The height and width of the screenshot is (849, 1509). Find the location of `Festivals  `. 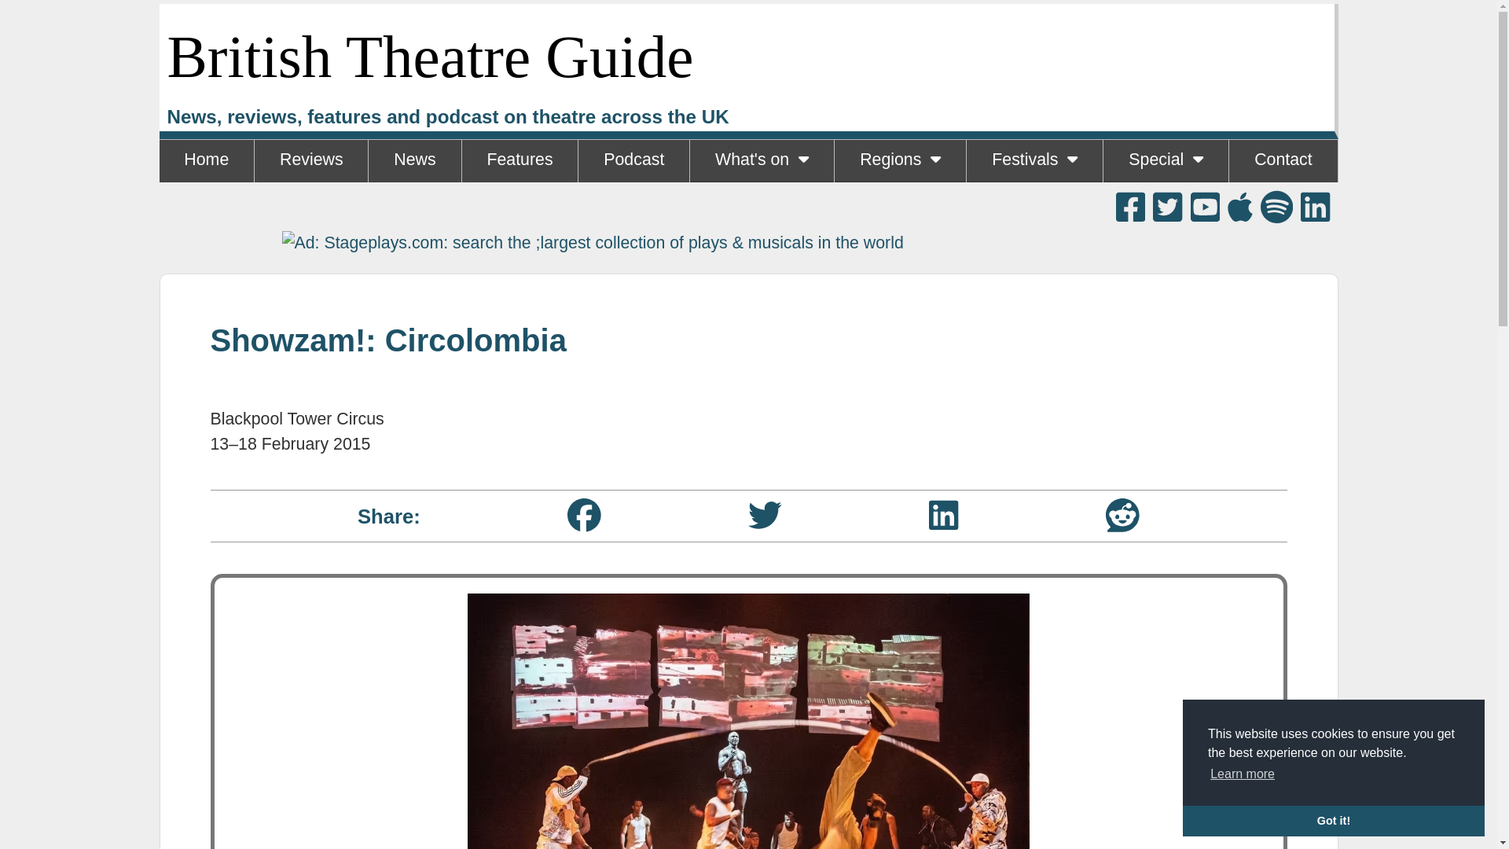

Festivals   is located at coordinates (1034, 160).